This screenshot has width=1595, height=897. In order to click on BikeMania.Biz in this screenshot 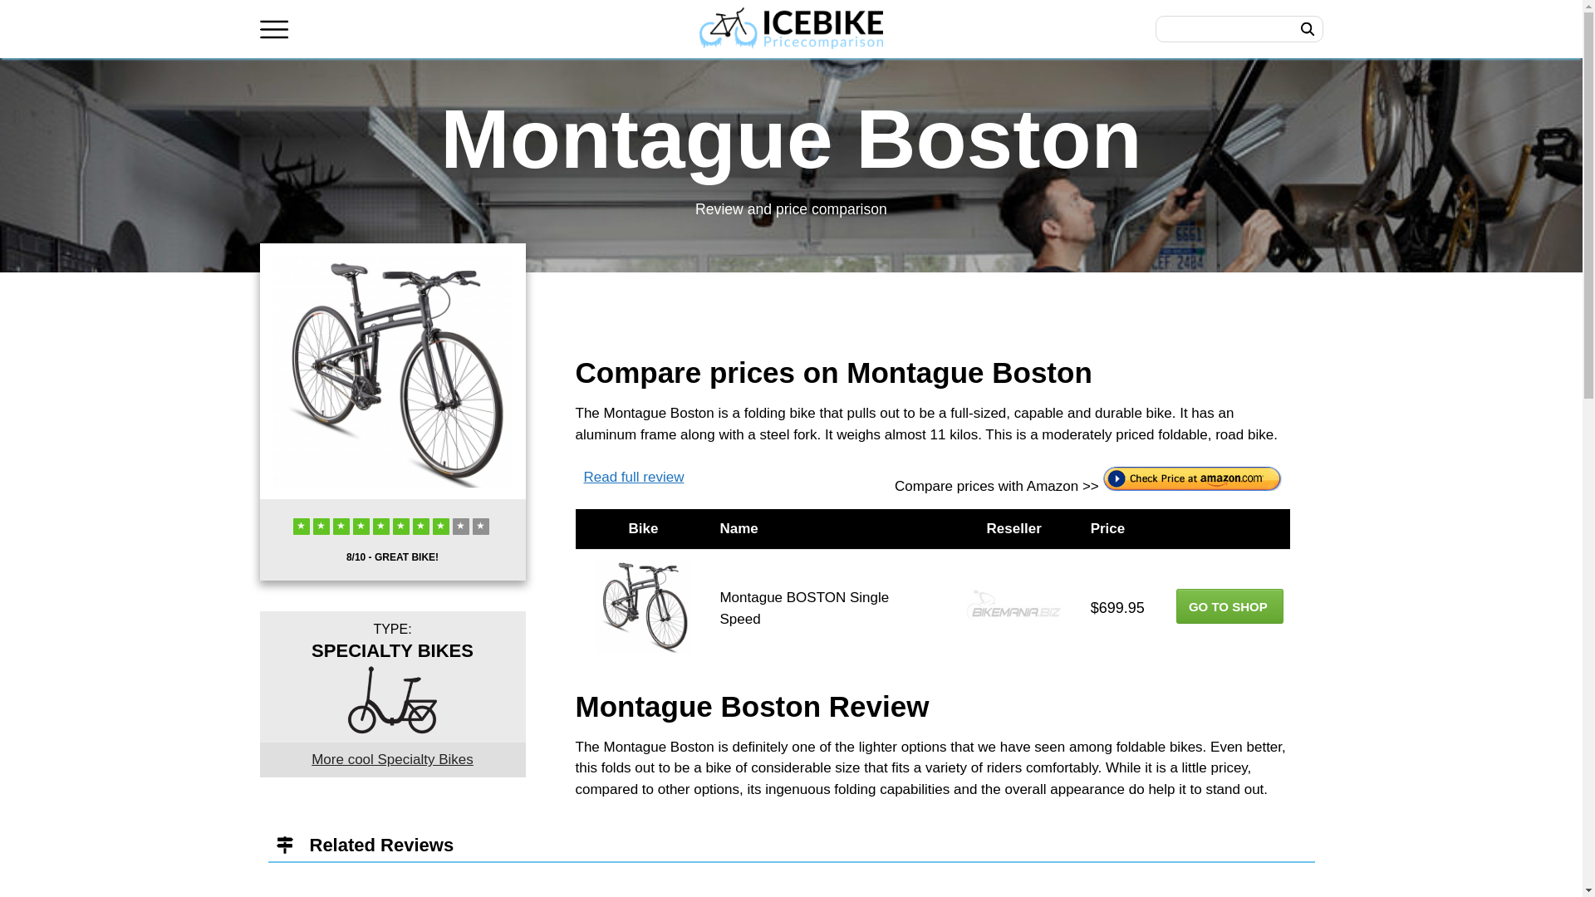, I will do `click(1013, 605)`.